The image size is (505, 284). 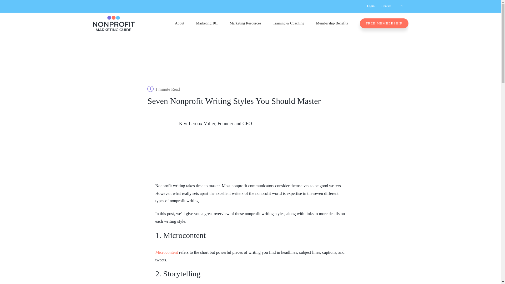 I want to click on Marketing Resources, so click(x=245, y=23).